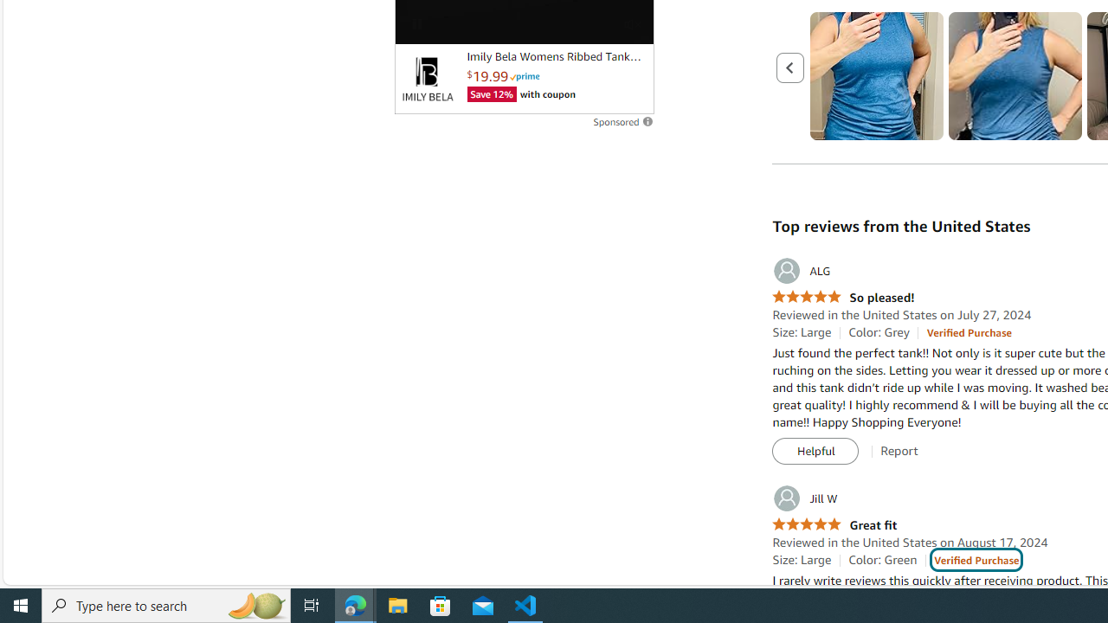 The width and height of the screenshot is (1108, 623). I want to click on Report, so click(899, 451).